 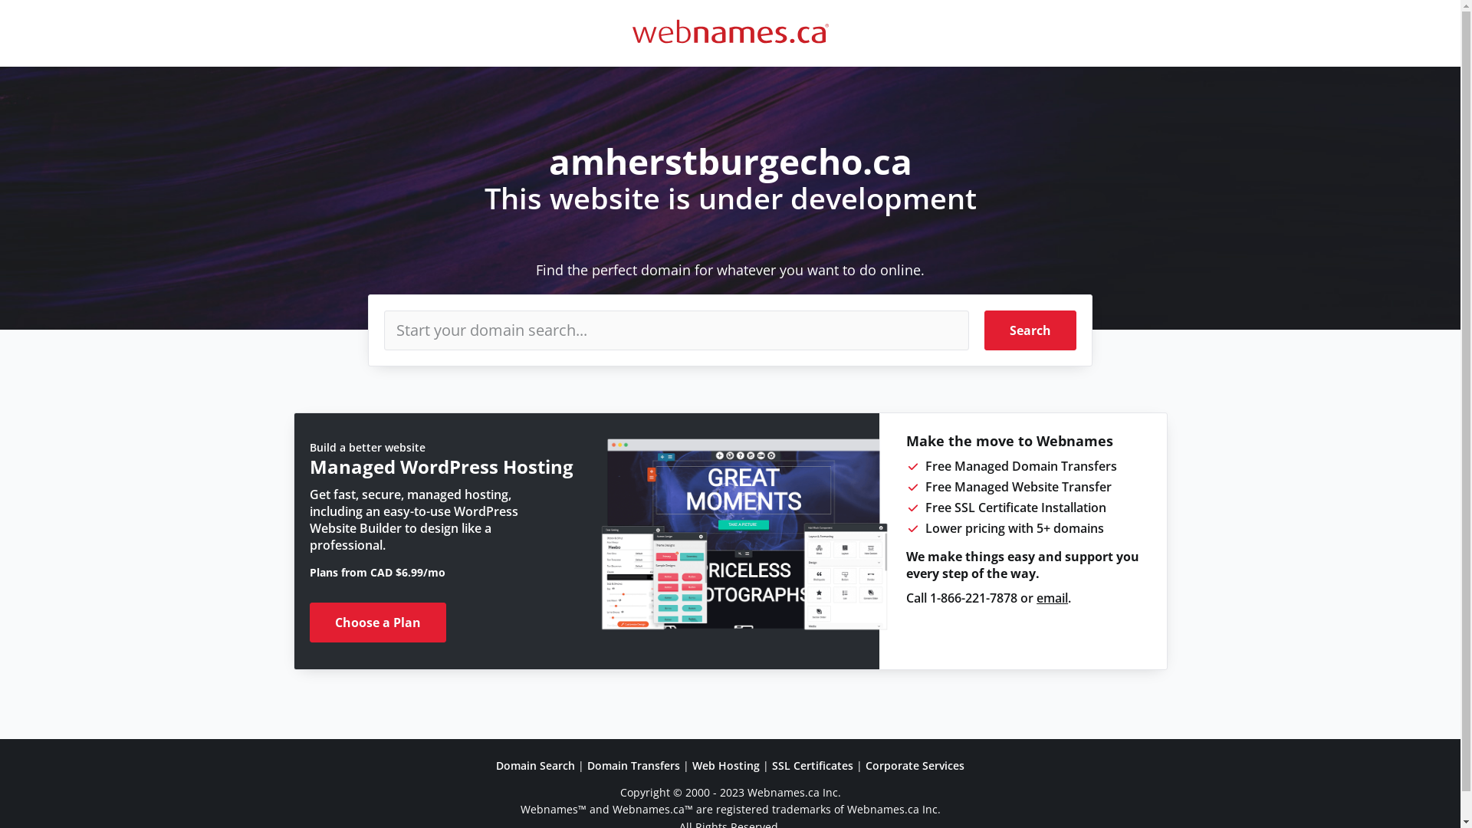 I want to click on Corporate Services, so click(x=915, y=765).